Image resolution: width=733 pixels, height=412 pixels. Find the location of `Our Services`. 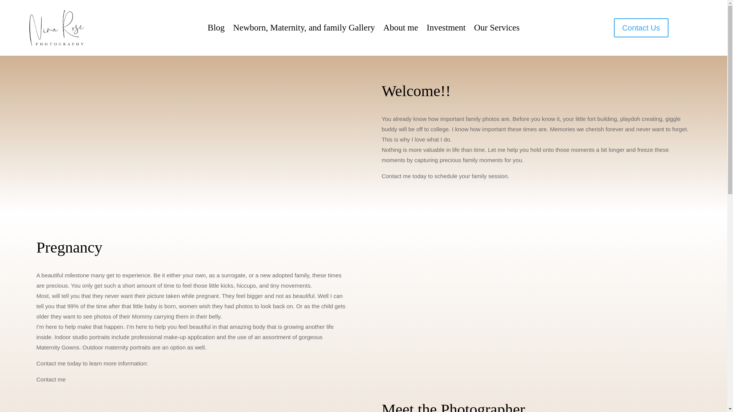

Our Services is located at coordinates (497, 29).